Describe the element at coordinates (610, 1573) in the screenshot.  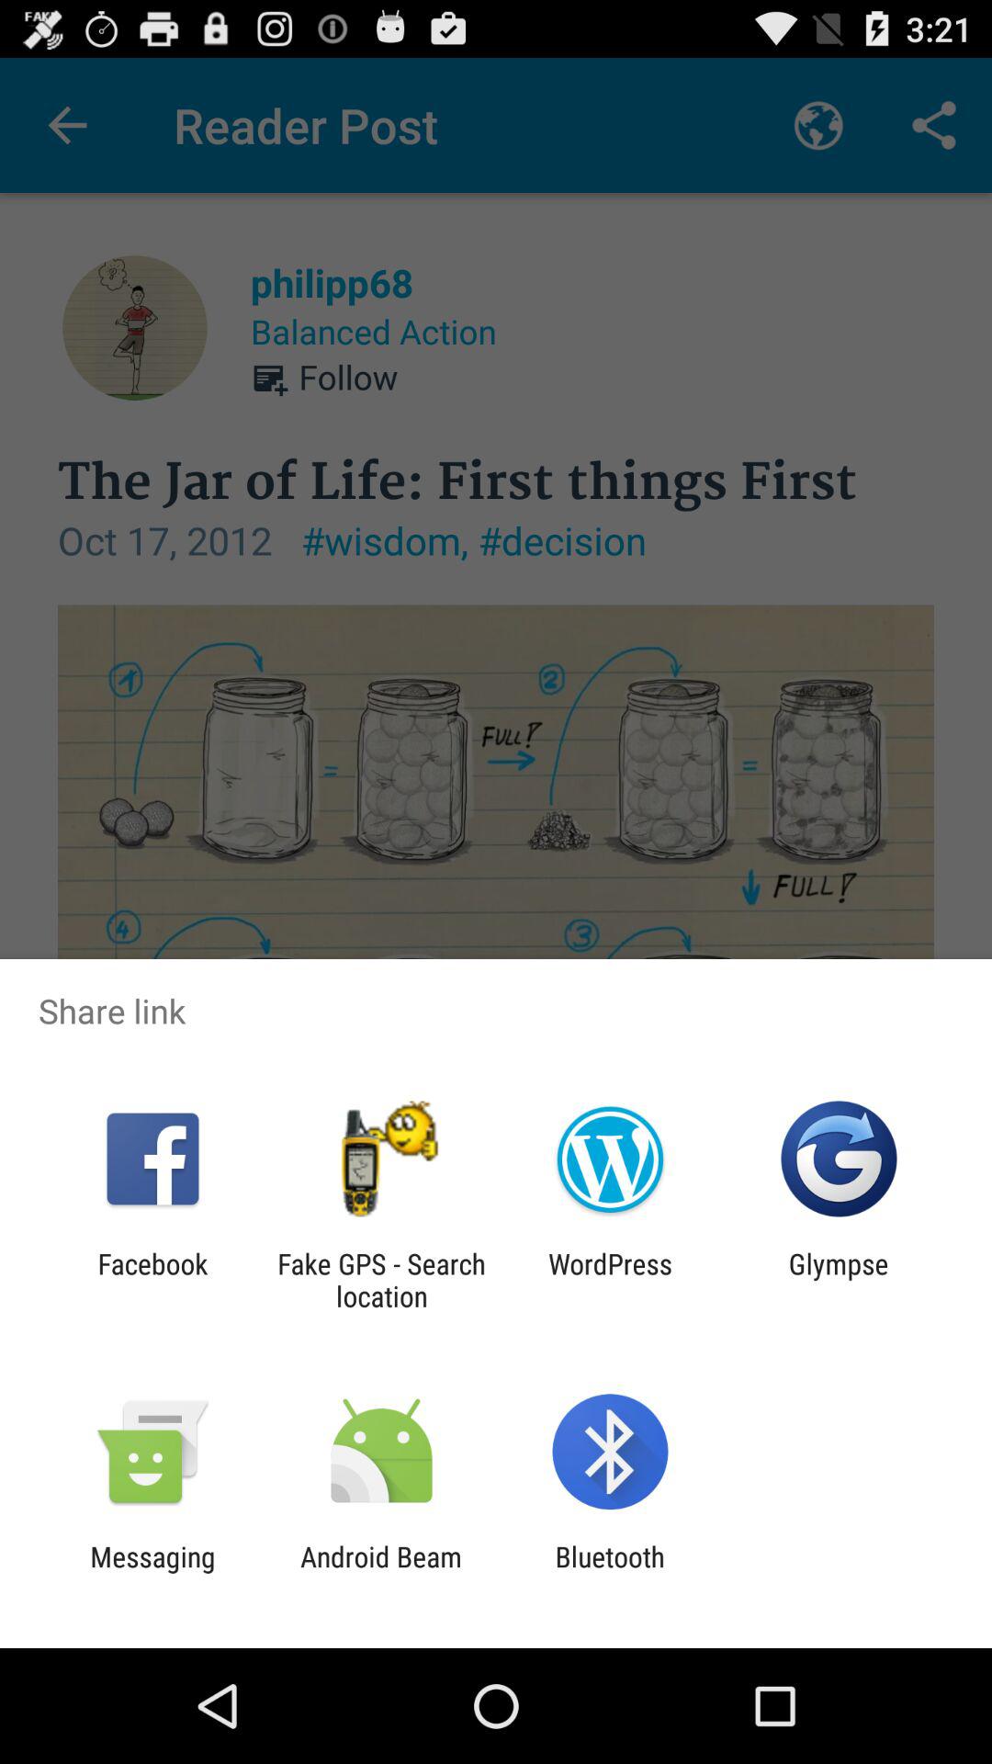
I see `launch the bluetooth item` at that location.